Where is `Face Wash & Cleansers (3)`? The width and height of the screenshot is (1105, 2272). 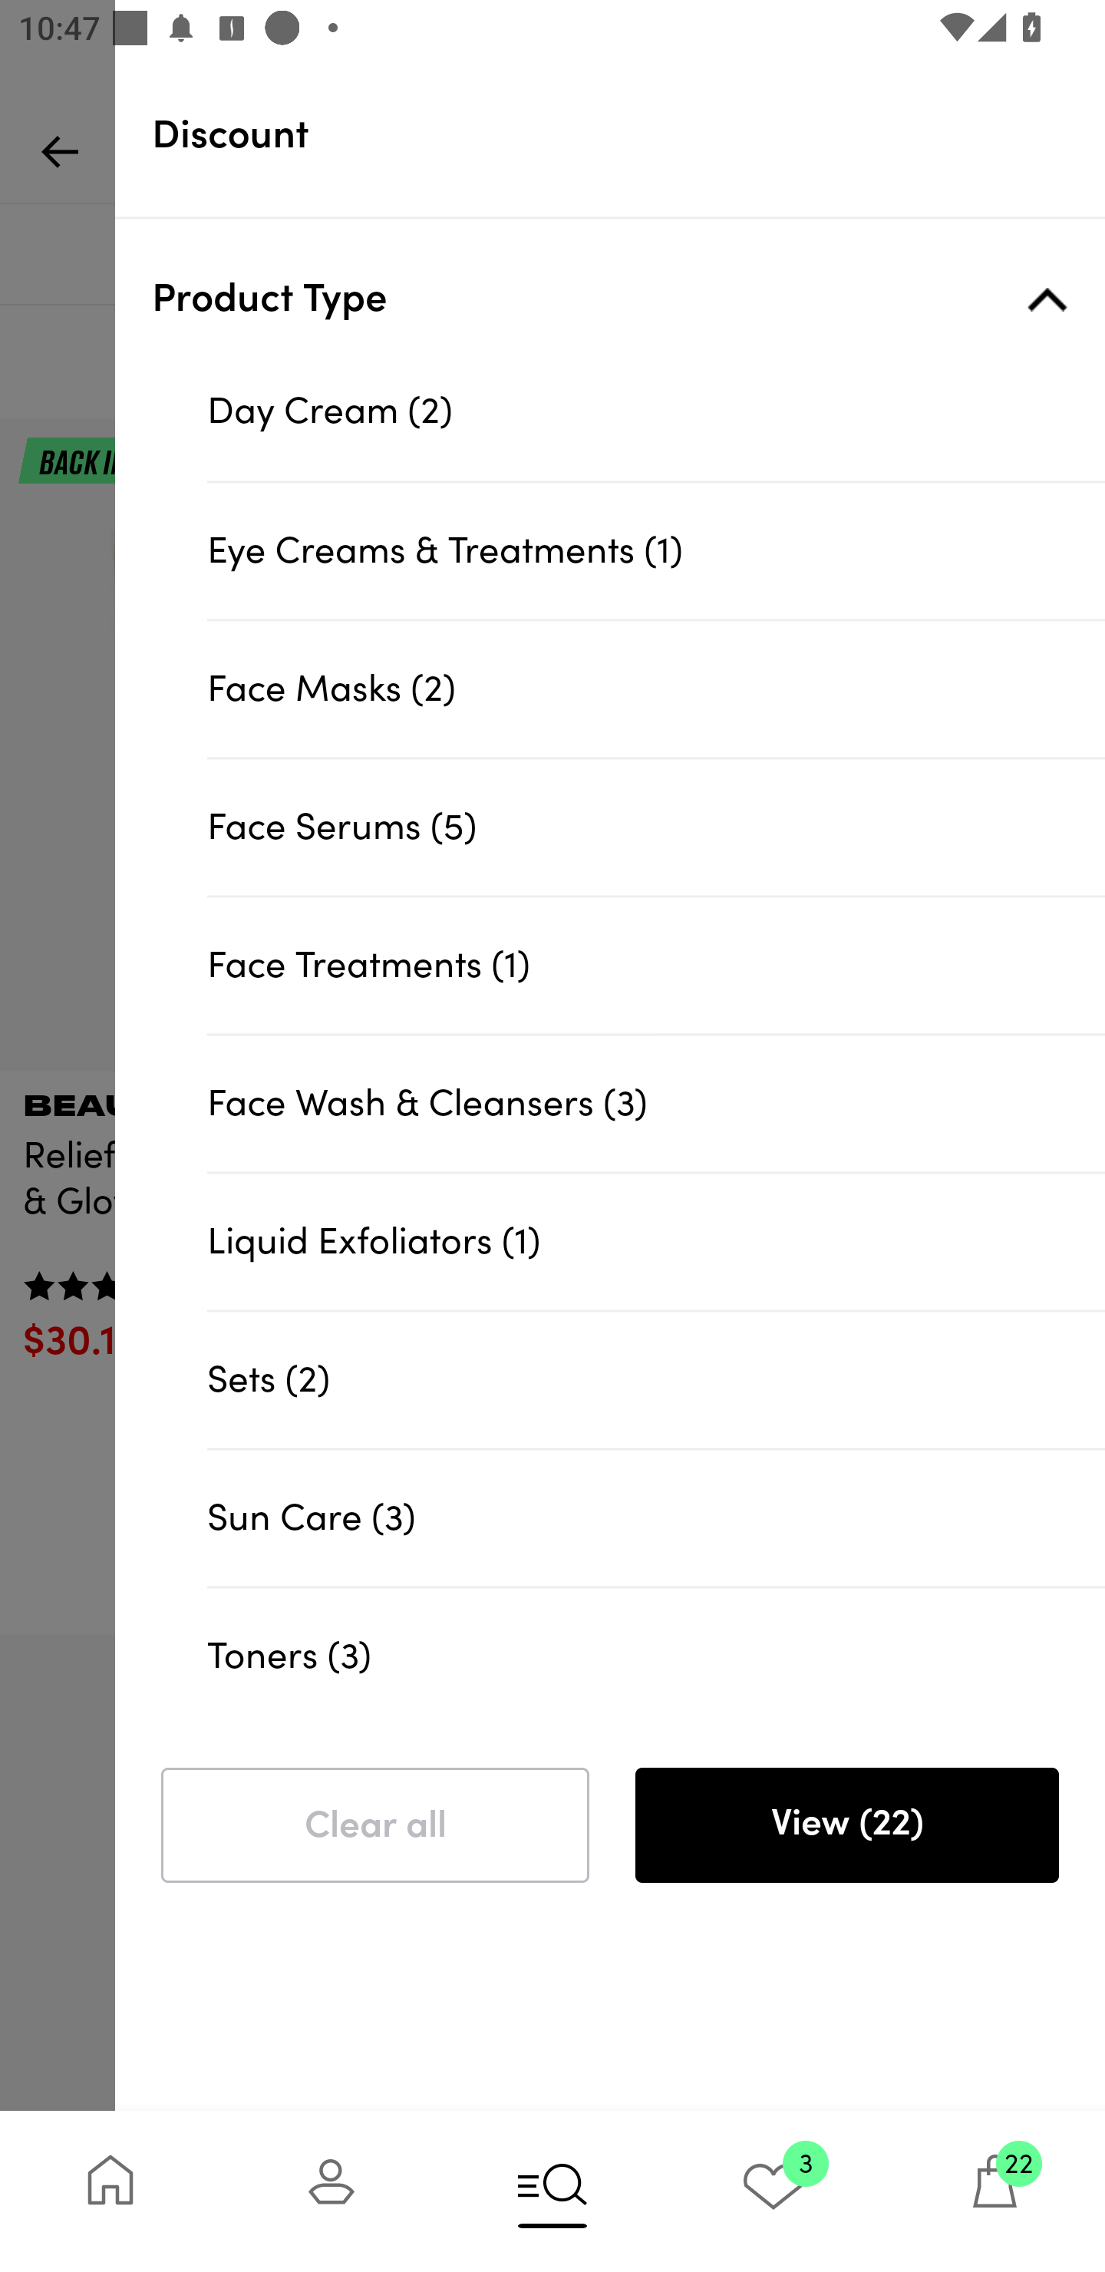
Face Wash & Cleansers (3) is located at coordinates (656, 1102).